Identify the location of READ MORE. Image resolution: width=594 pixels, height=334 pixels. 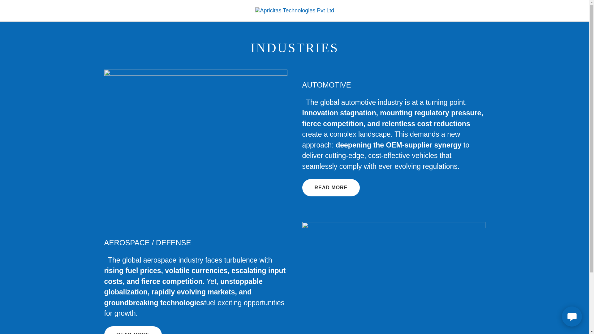
(331, 187).